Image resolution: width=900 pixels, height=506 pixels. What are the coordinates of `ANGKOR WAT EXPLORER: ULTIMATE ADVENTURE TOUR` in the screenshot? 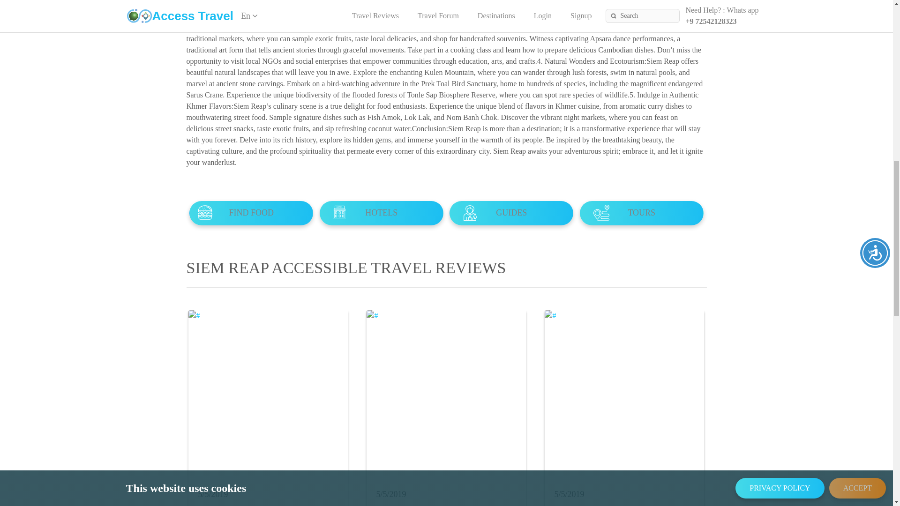 It's located at (443, 503).